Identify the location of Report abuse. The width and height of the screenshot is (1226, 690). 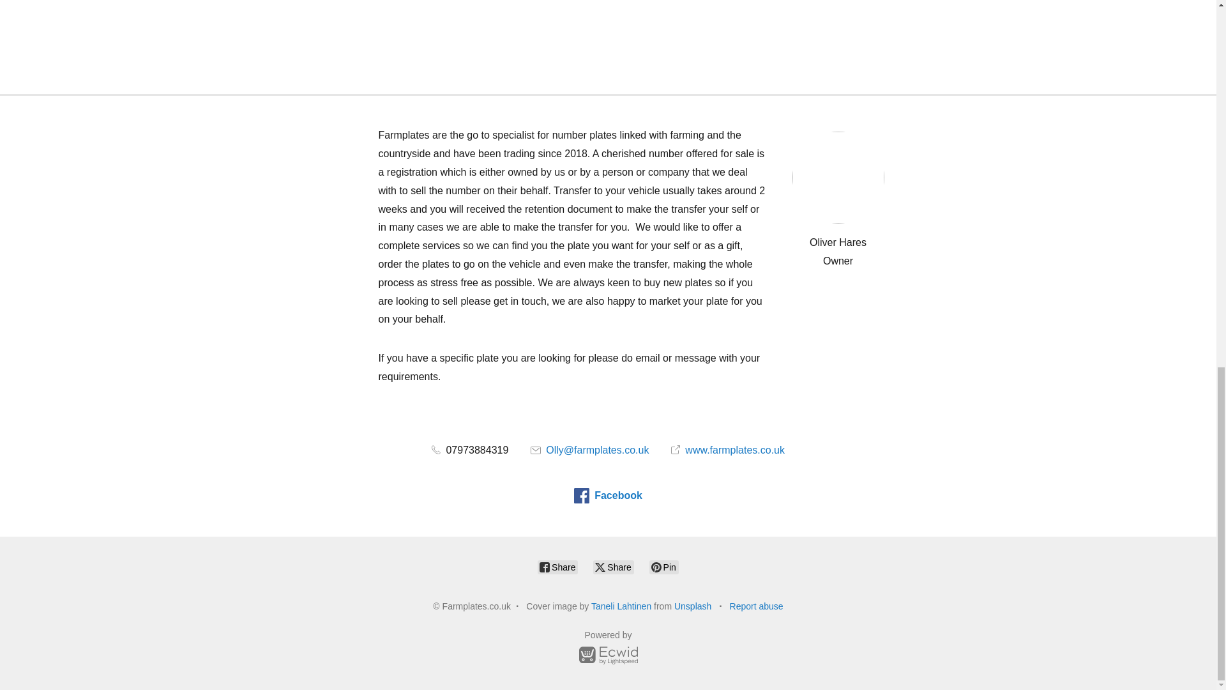
(756, 606).